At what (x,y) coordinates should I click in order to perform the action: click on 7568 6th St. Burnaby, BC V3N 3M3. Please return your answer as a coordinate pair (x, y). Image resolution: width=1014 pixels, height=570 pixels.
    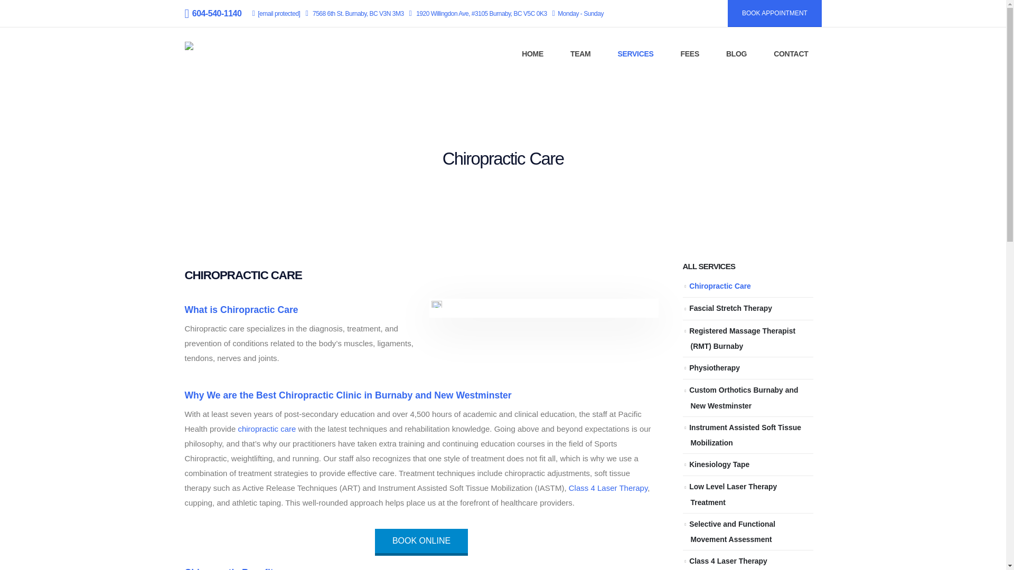
    Looking at the image, I should click on (358, 14).